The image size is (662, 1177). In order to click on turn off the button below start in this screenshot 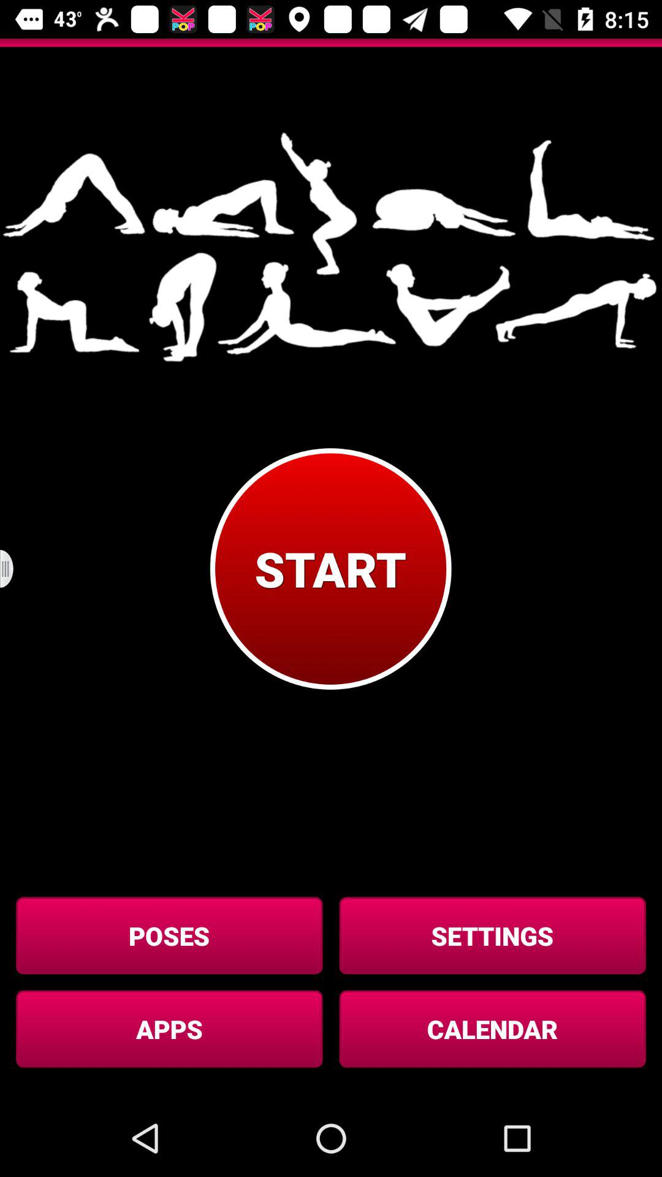, I will do `click(169, 935)`.